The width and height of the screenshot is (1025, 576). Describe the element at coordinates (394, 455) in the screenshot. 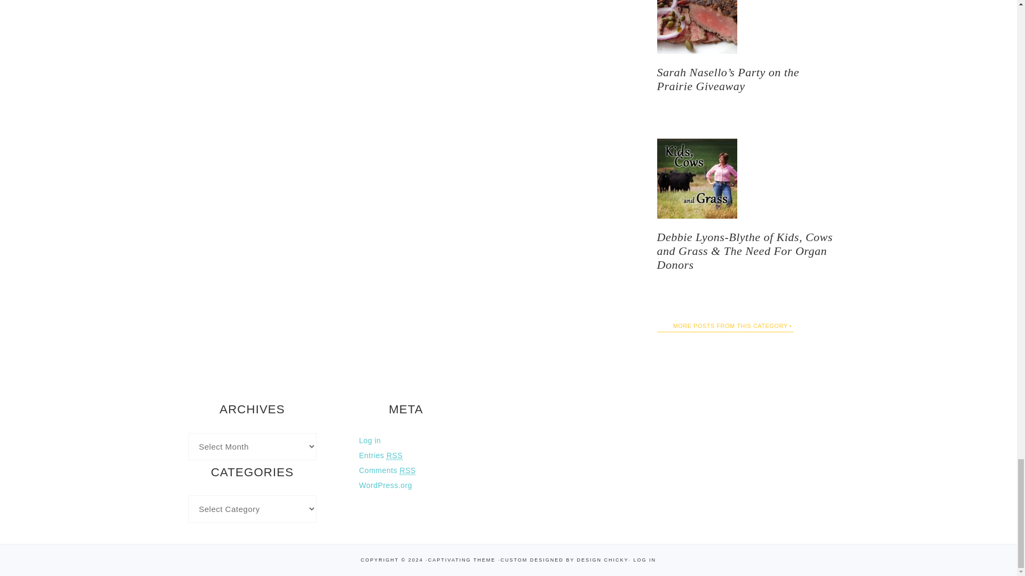

I see `Really Simple Syndication` at that location.